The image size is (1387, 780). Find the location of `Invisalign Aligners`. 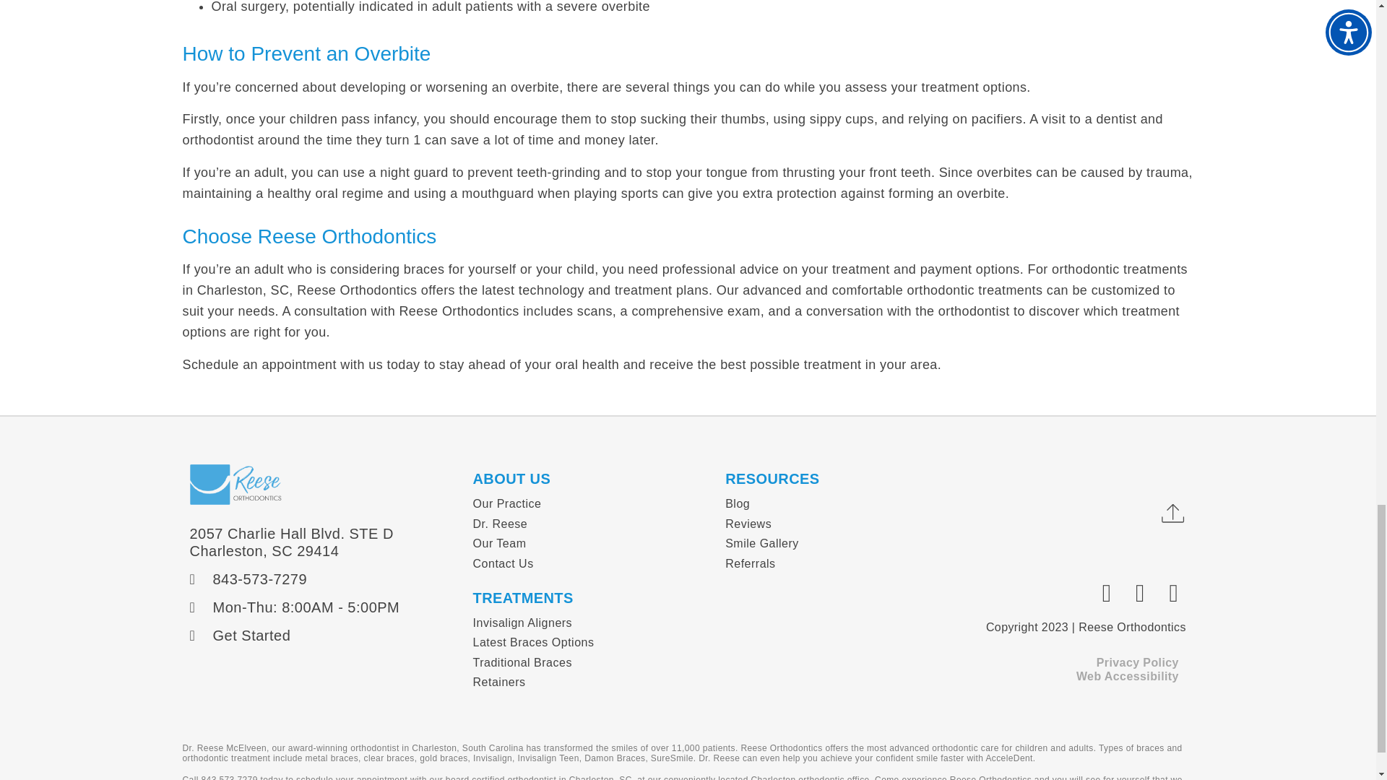

Invisalign Aligners is located at coordinates (592, 623).